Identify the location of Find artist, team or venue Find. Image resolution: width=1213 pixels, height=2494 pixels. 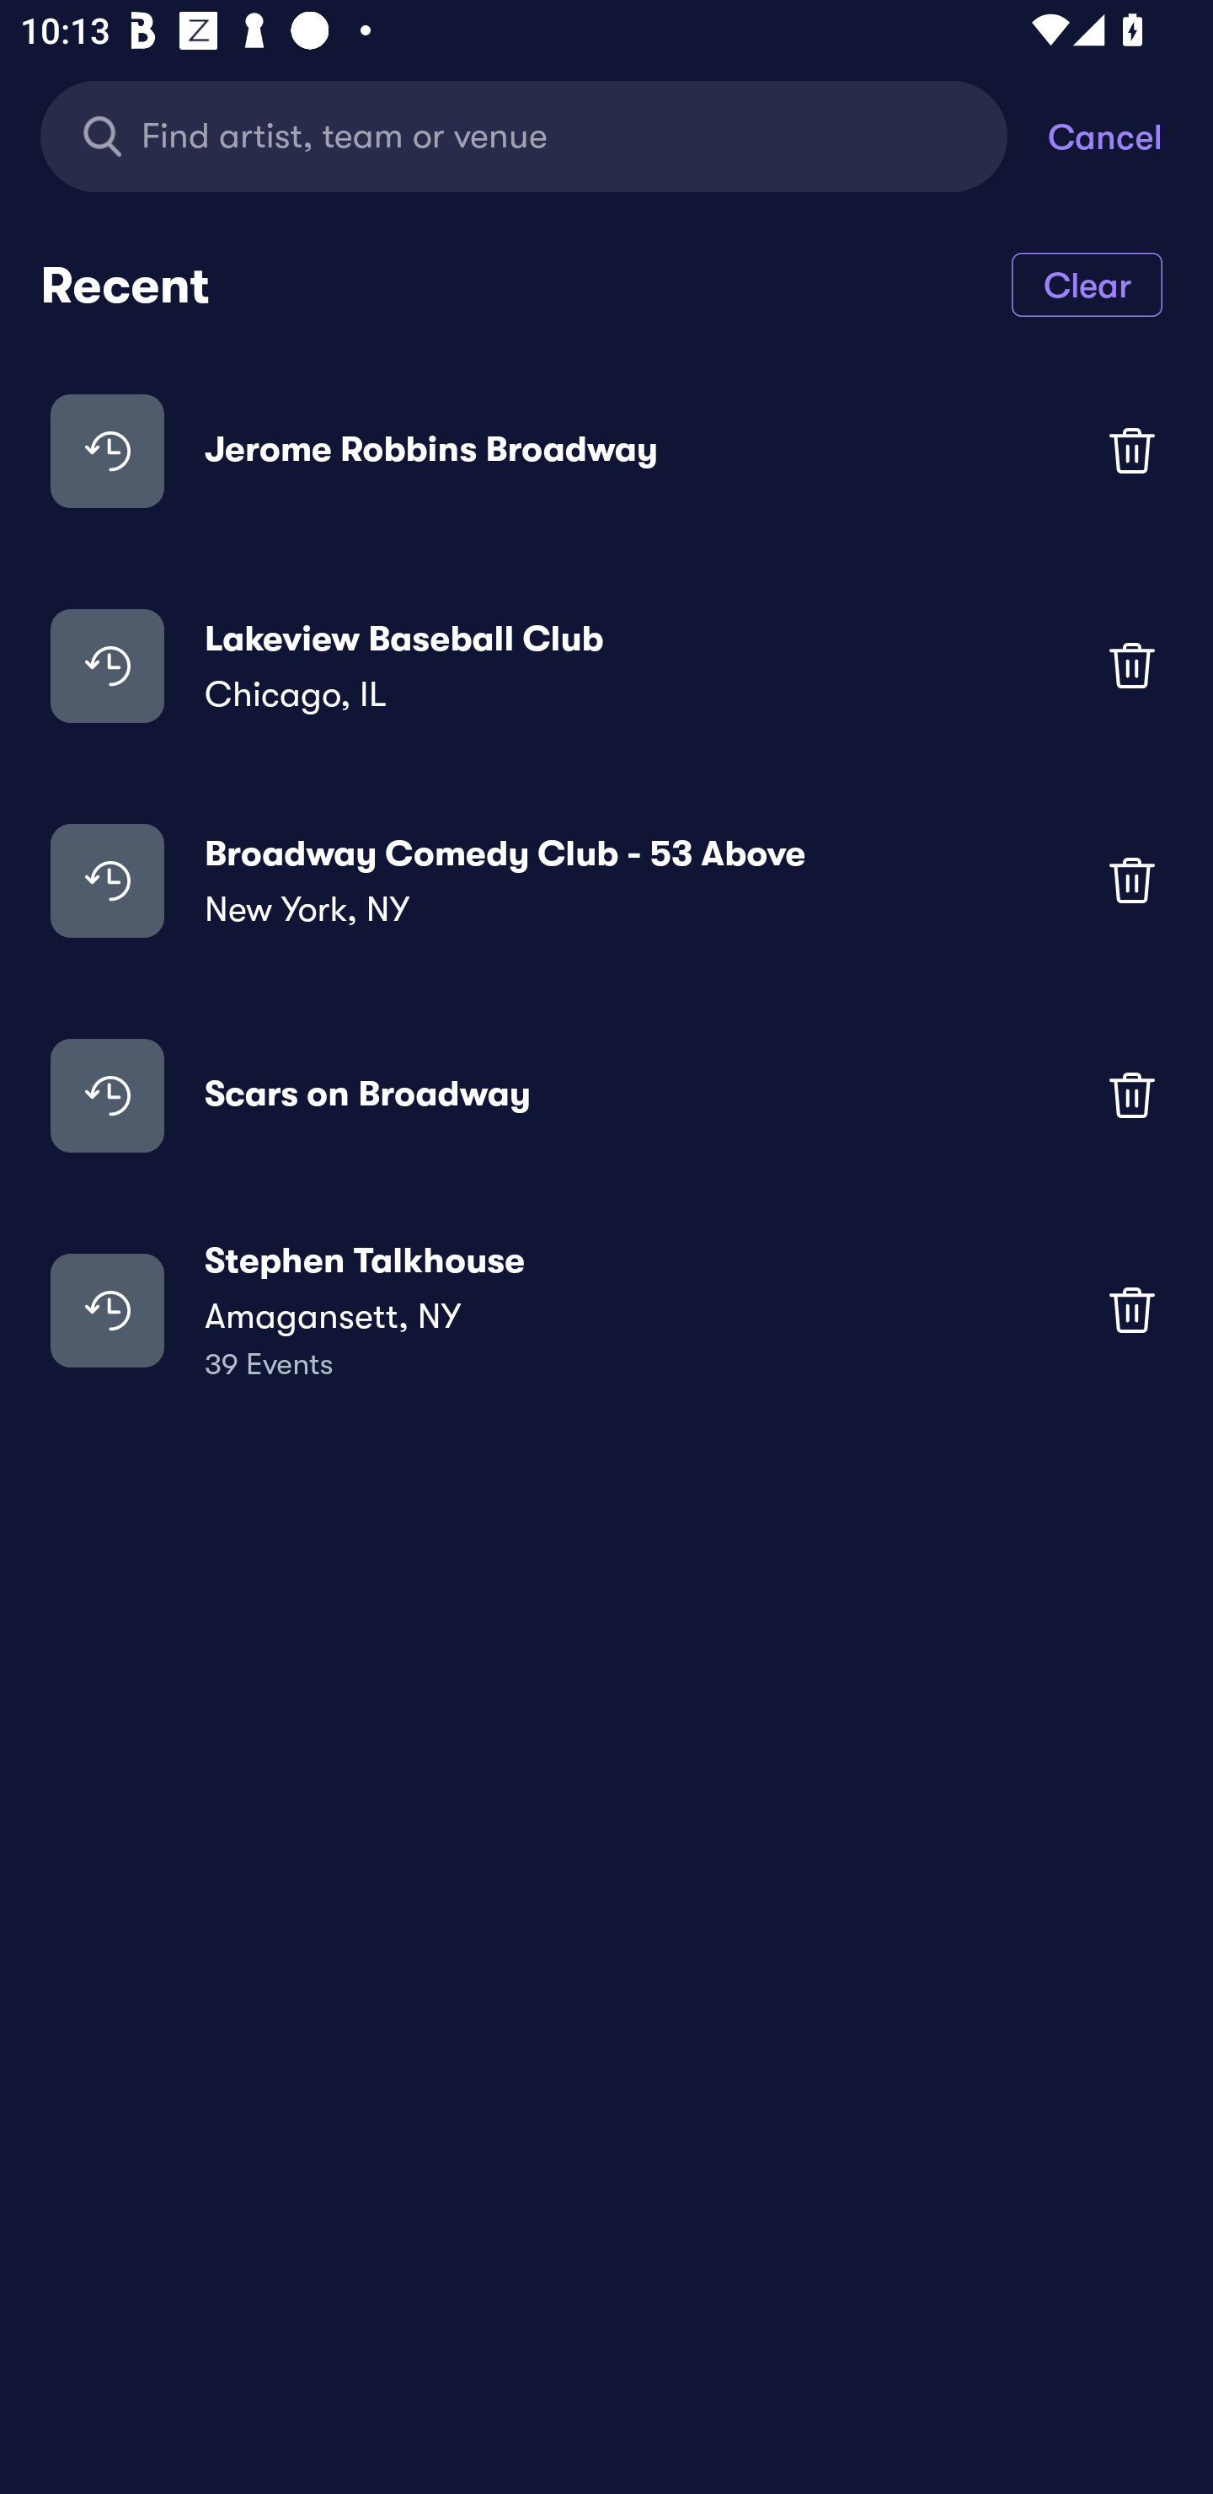
(524, 135).